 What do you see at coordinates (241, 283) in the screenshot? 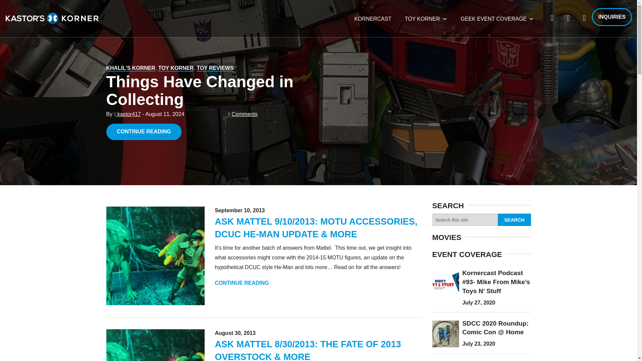
I see `CONTINUE READING` at bounding box center [241, 283].